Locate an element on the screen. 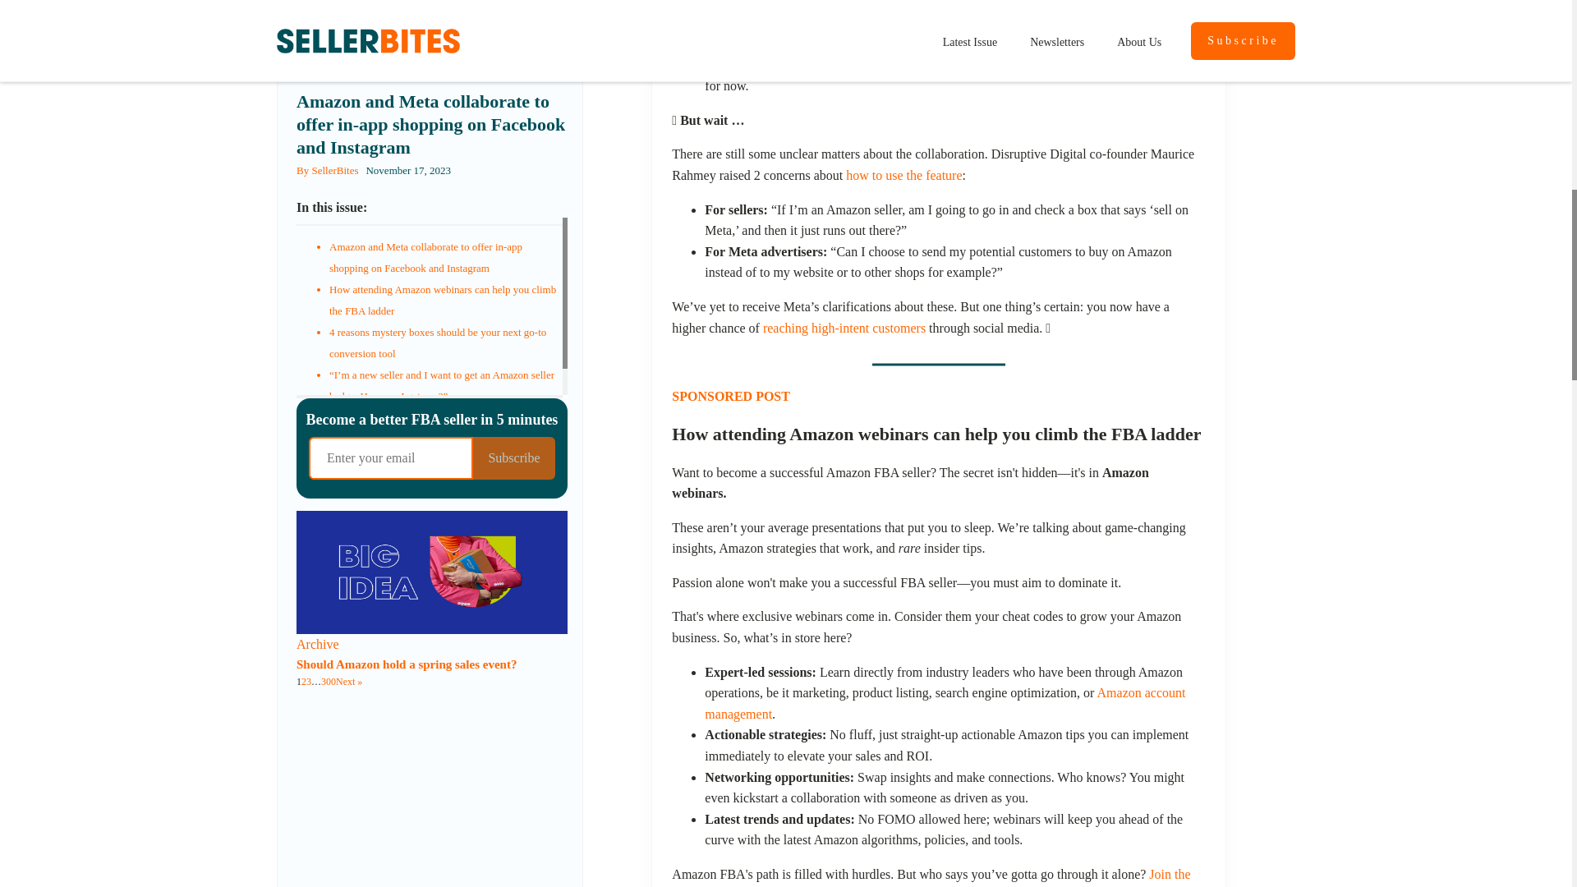 This screenshot has height=887, width=1577. Amazon account management is located at coordinates (945, 703).